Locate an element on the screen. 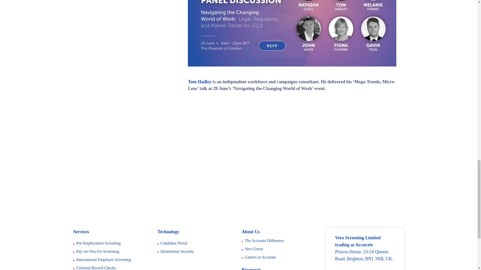 The height and width of the screenshot is (270, 481). Pre-Employment Screening is located at coordinates (97, 243).